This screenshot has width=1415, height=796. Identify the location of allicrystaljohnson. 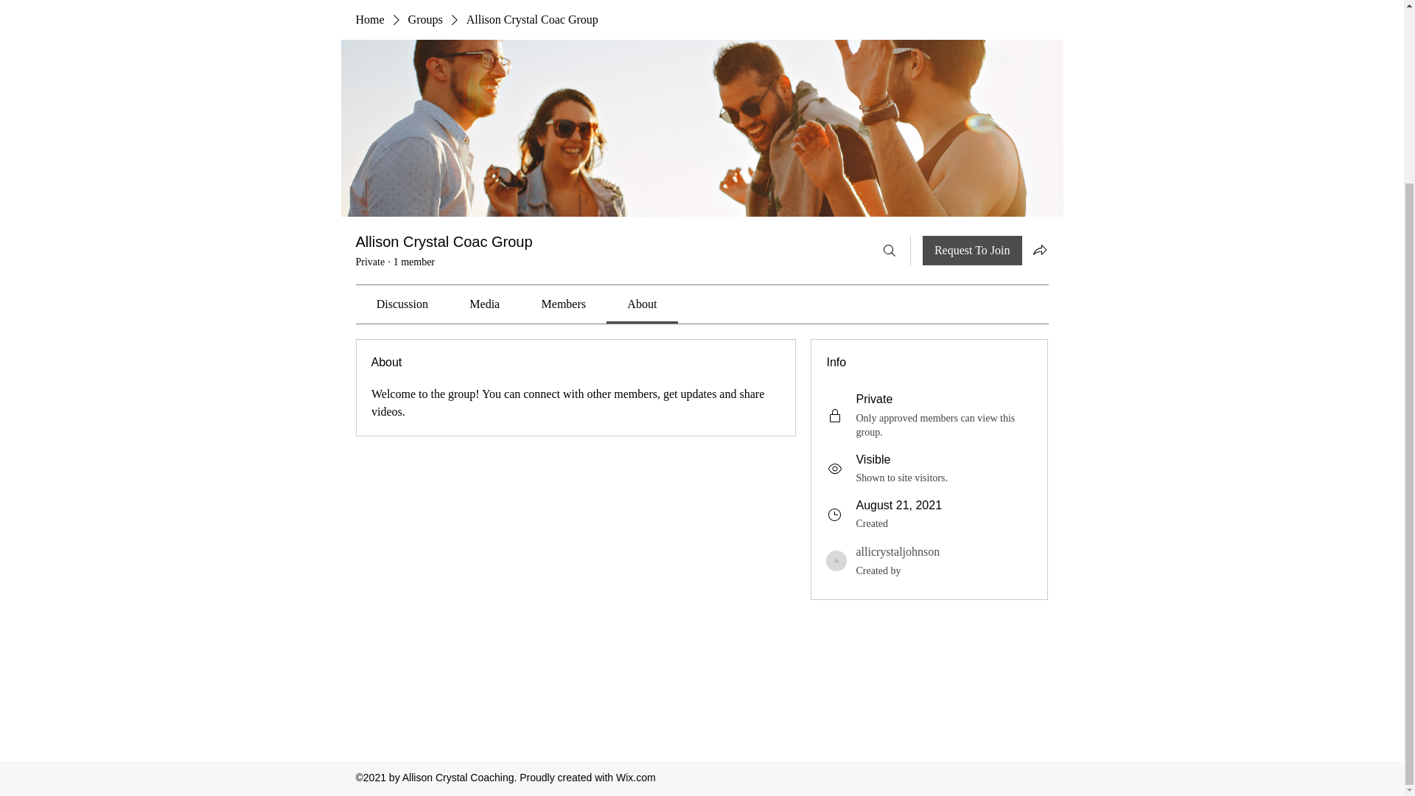
(836, 561).